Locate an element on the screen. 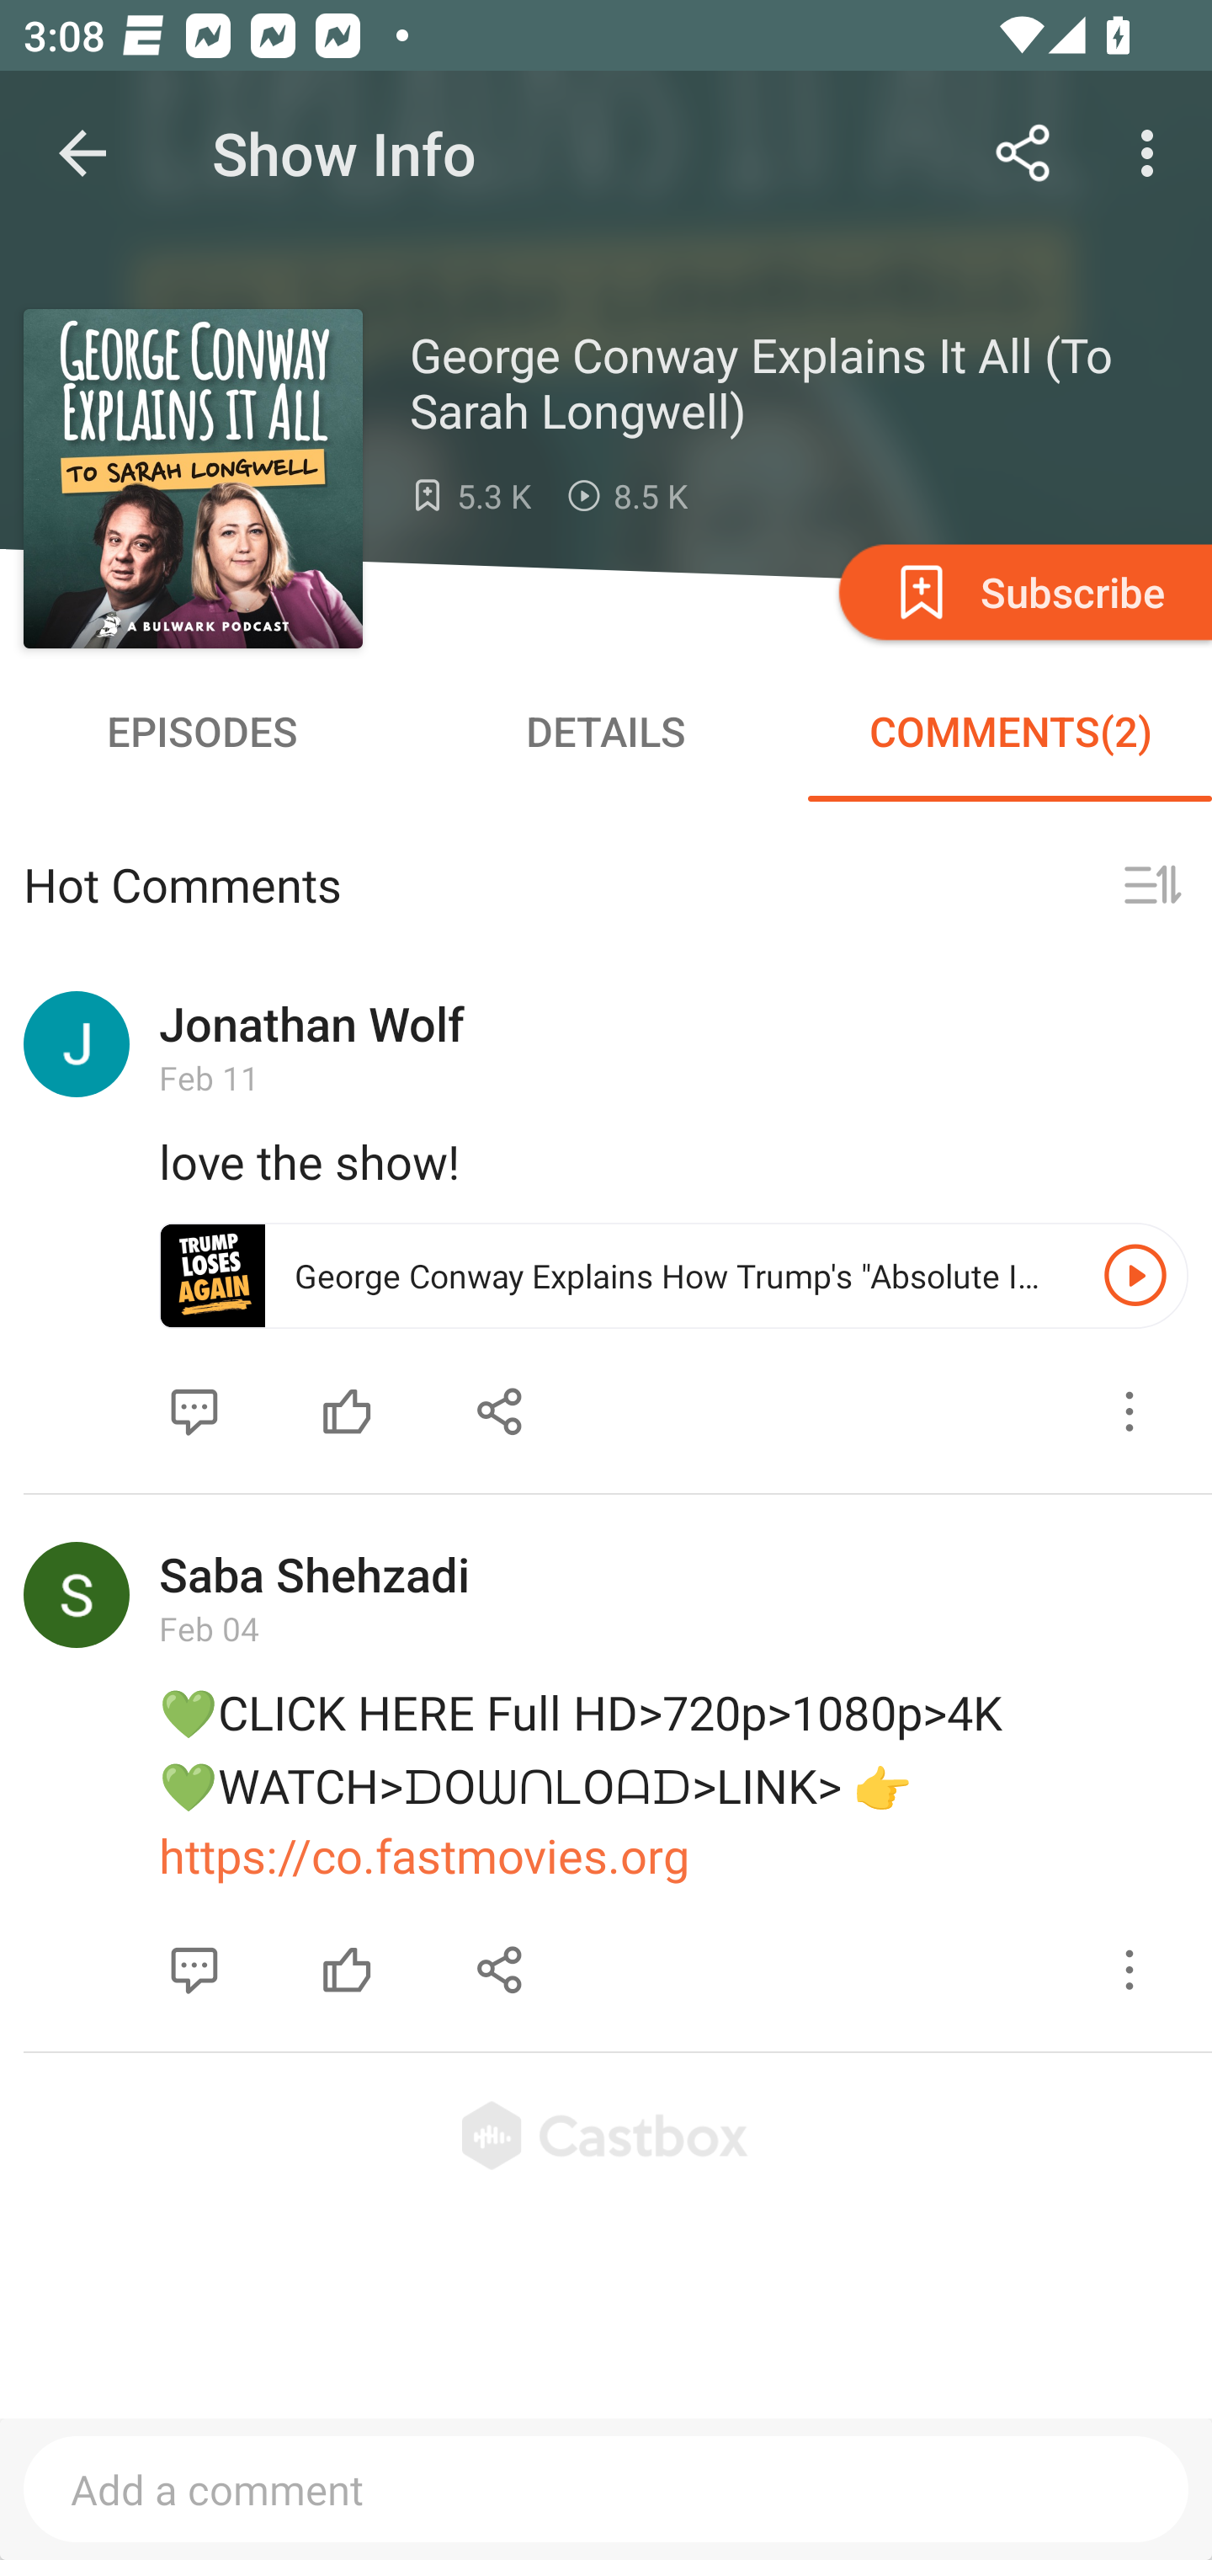 The image size is (1212, 2560).  is located at coordinates (501, 1969).